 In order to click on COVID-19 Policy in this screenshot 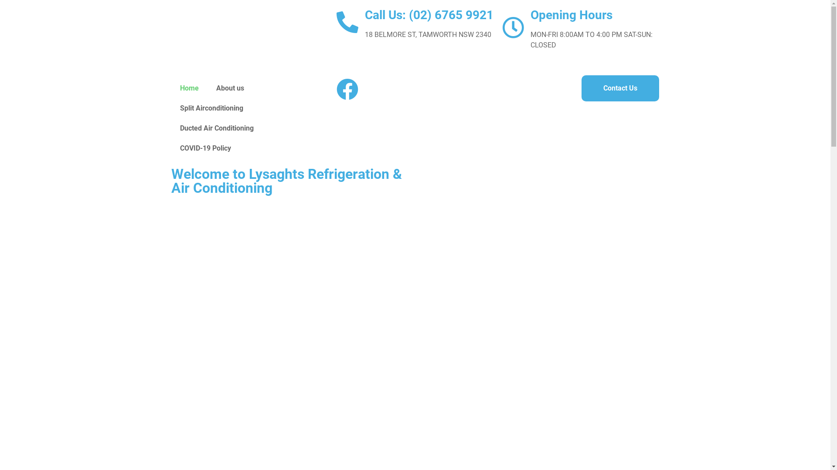, I will do `click(205, 148)`.